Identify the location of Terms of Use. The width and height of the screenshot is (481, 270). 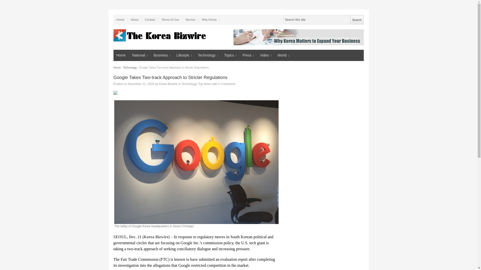
(170, 19).